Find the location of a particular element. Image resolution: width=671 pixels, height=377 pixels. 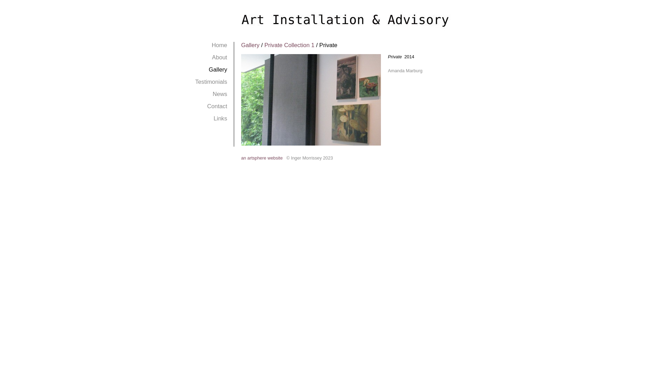

Private 2014 by Inger Morrissey is located at coordinates (311, 100).